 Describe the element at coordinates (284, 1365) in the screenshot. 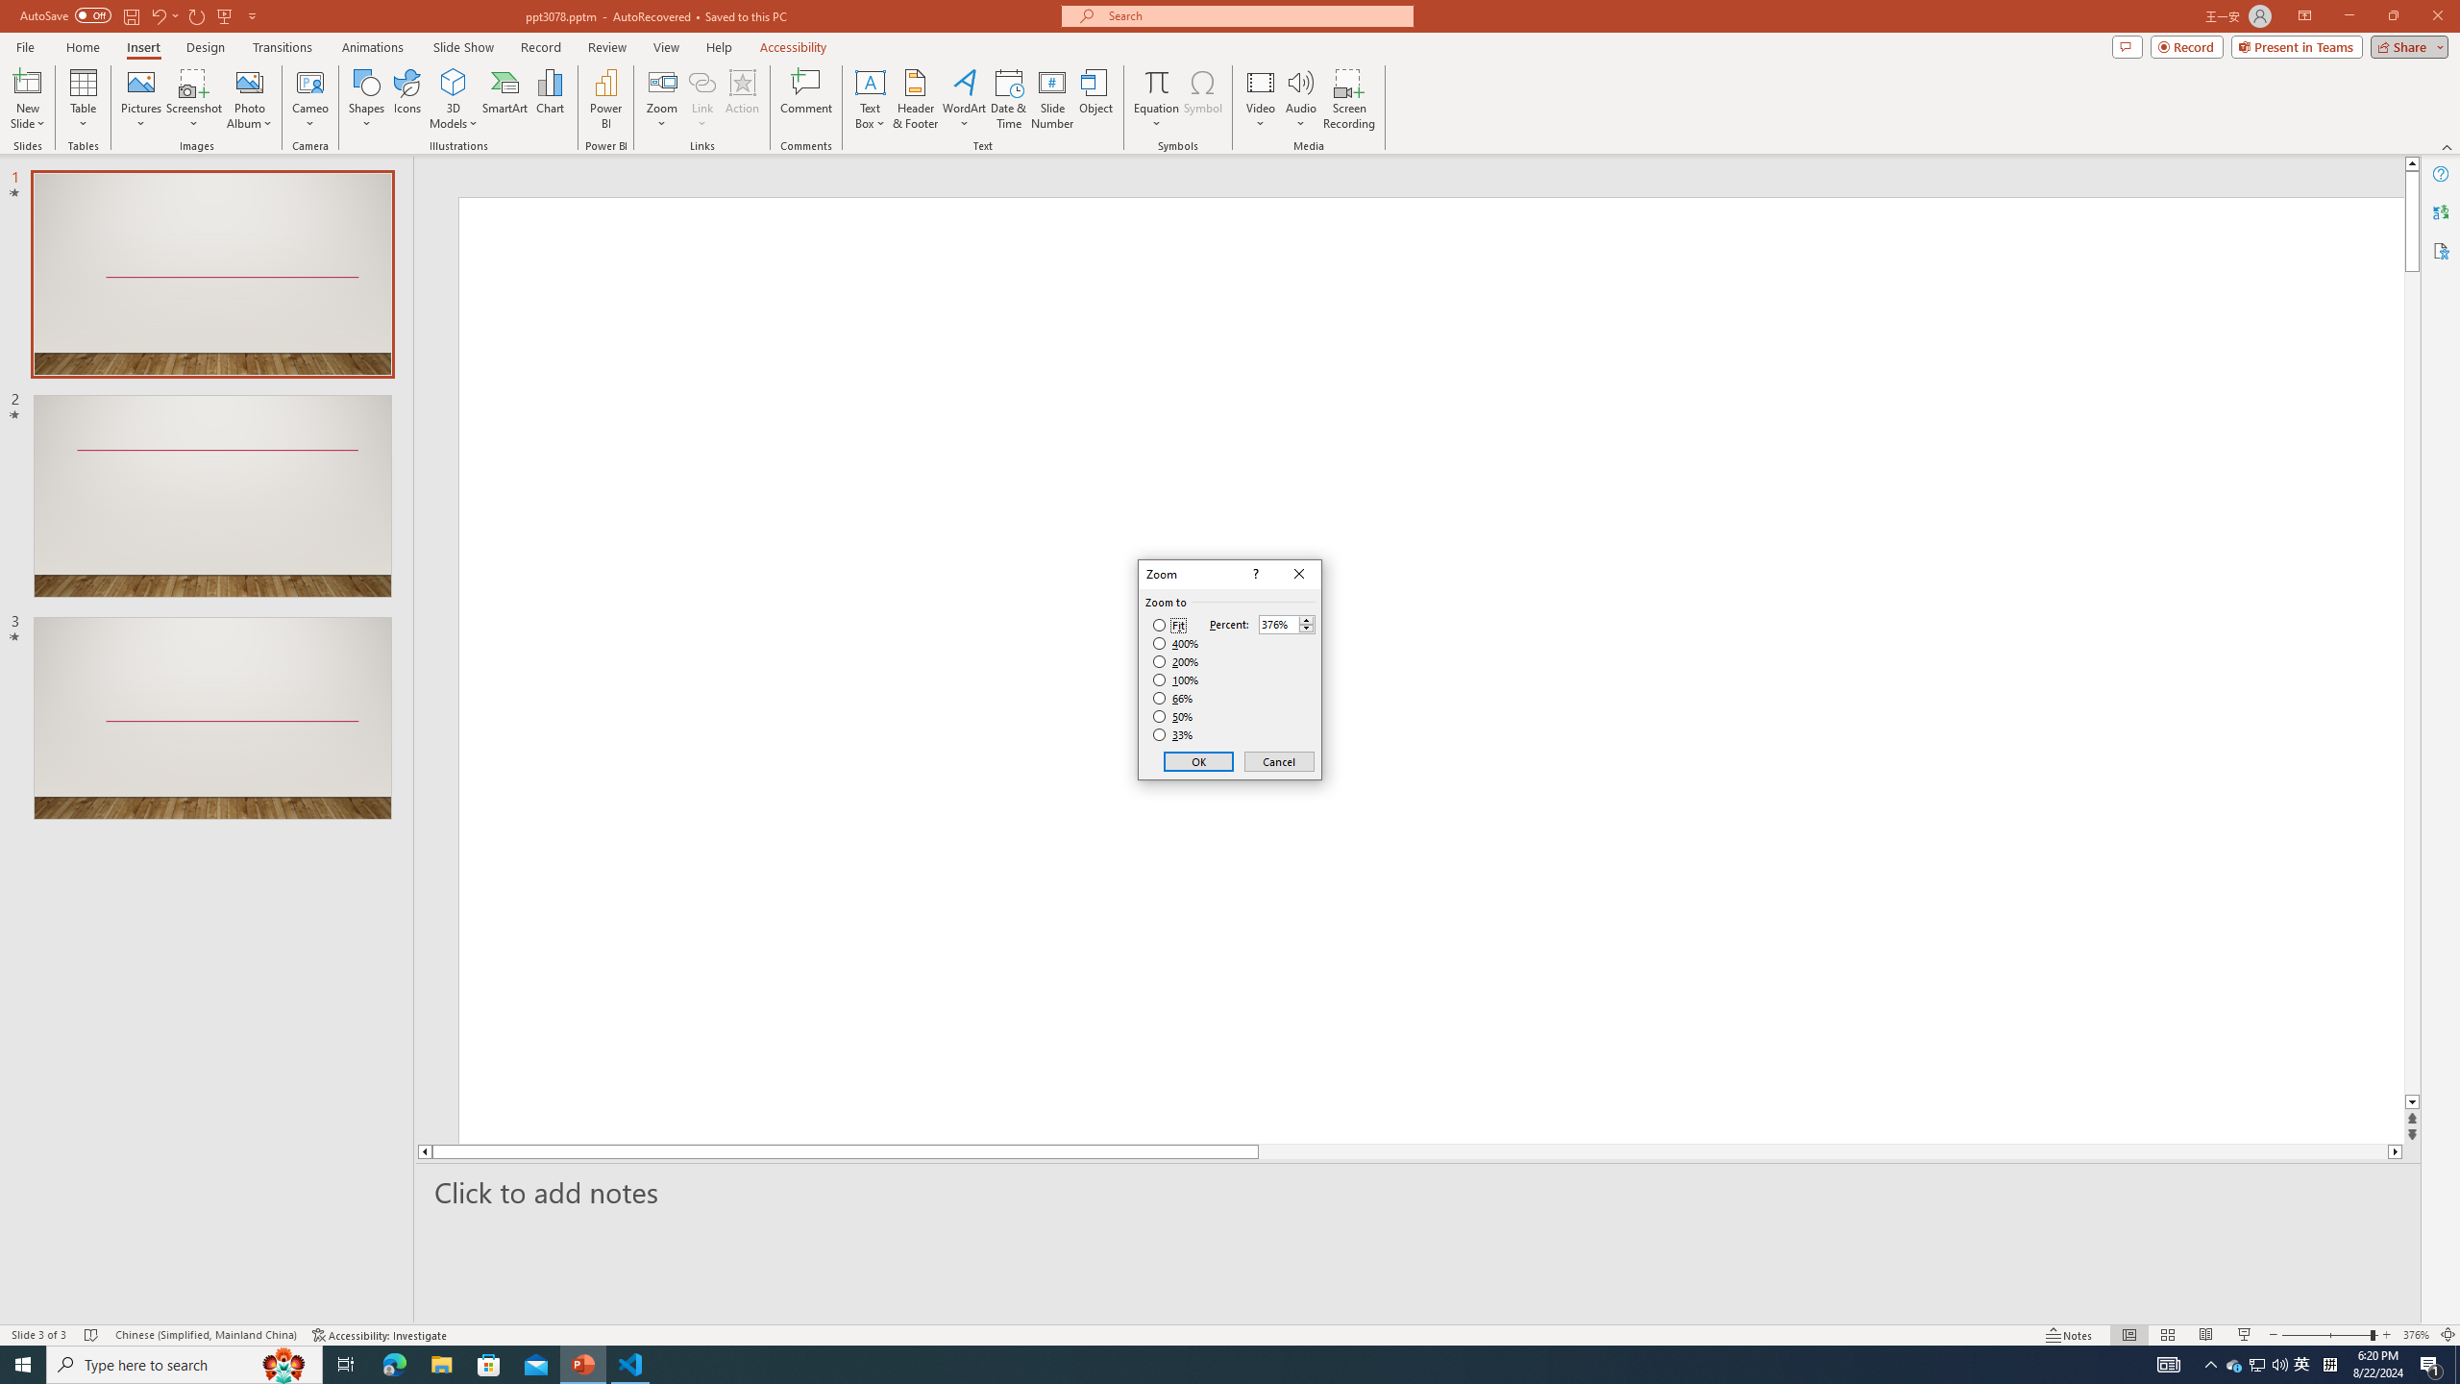

I see `Link` at that location.